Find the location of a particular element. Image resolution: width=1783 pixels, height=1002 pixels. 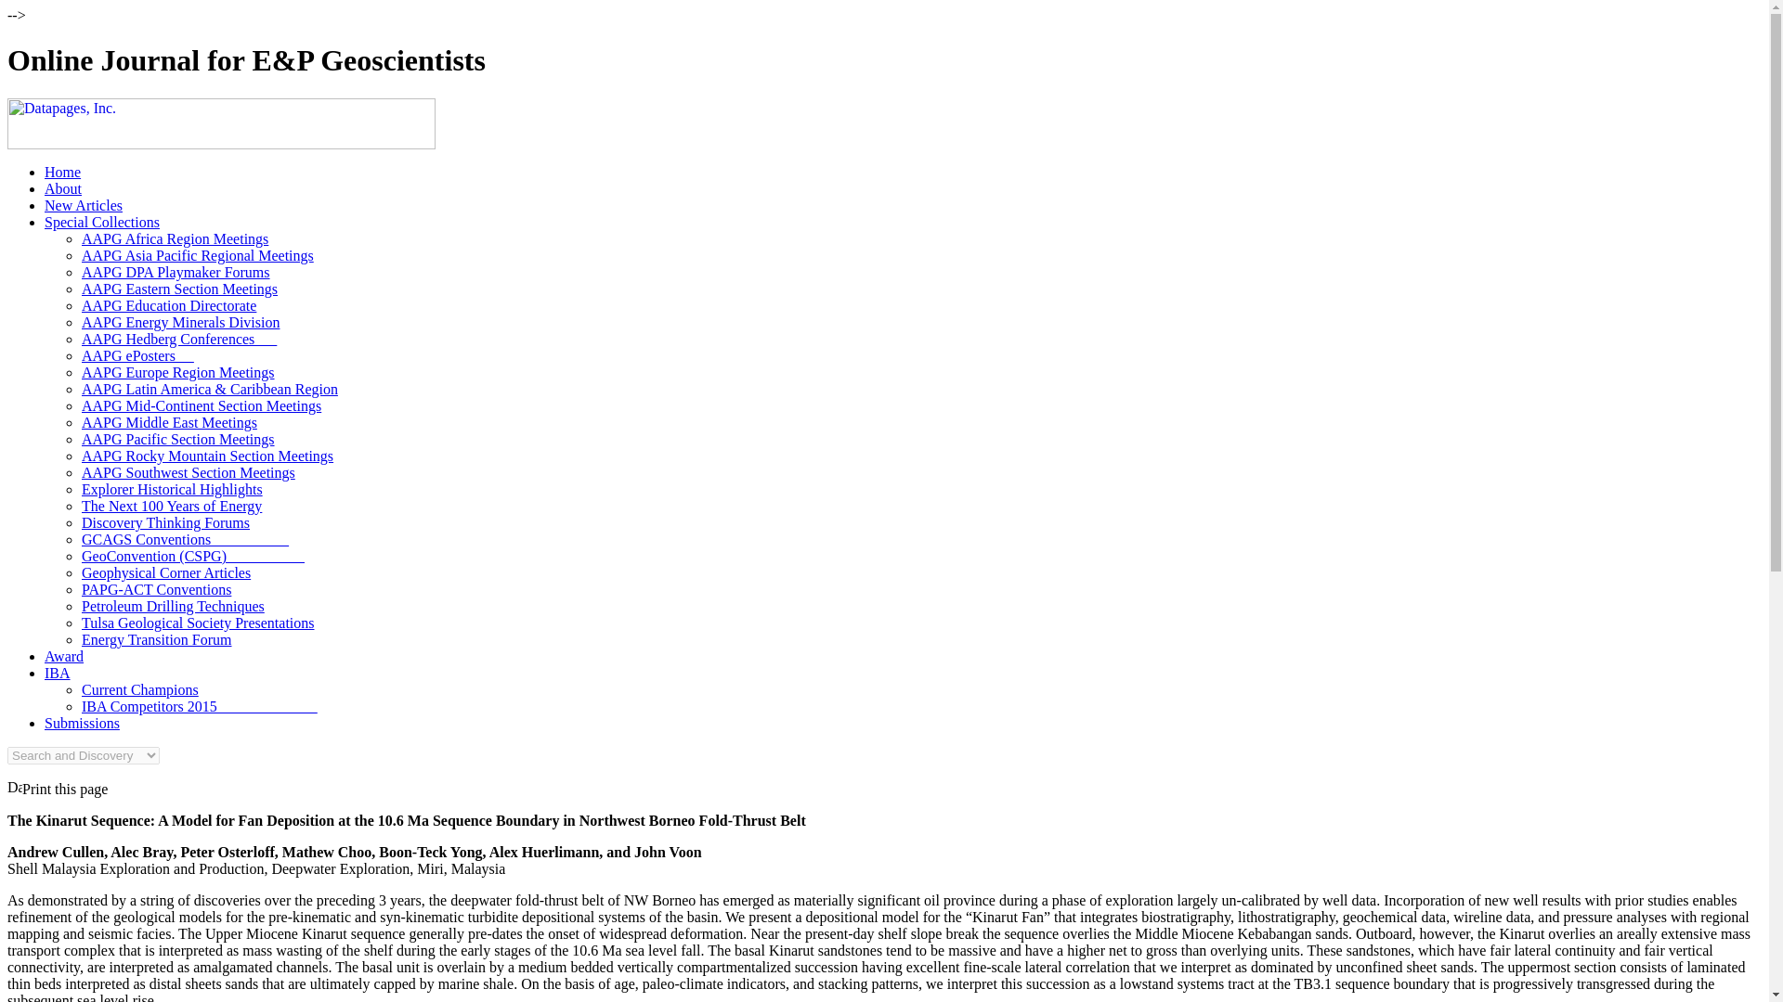

AAPG Asia Pacific Regional Meetings is located at coordinates (197, 255).